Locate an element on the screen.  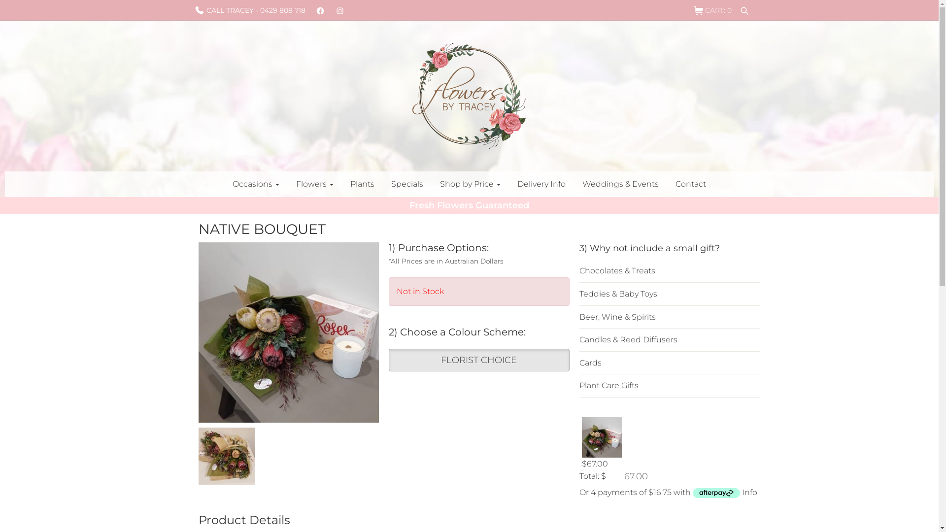
INSTAGRAM is located at coordinates (340, 10).